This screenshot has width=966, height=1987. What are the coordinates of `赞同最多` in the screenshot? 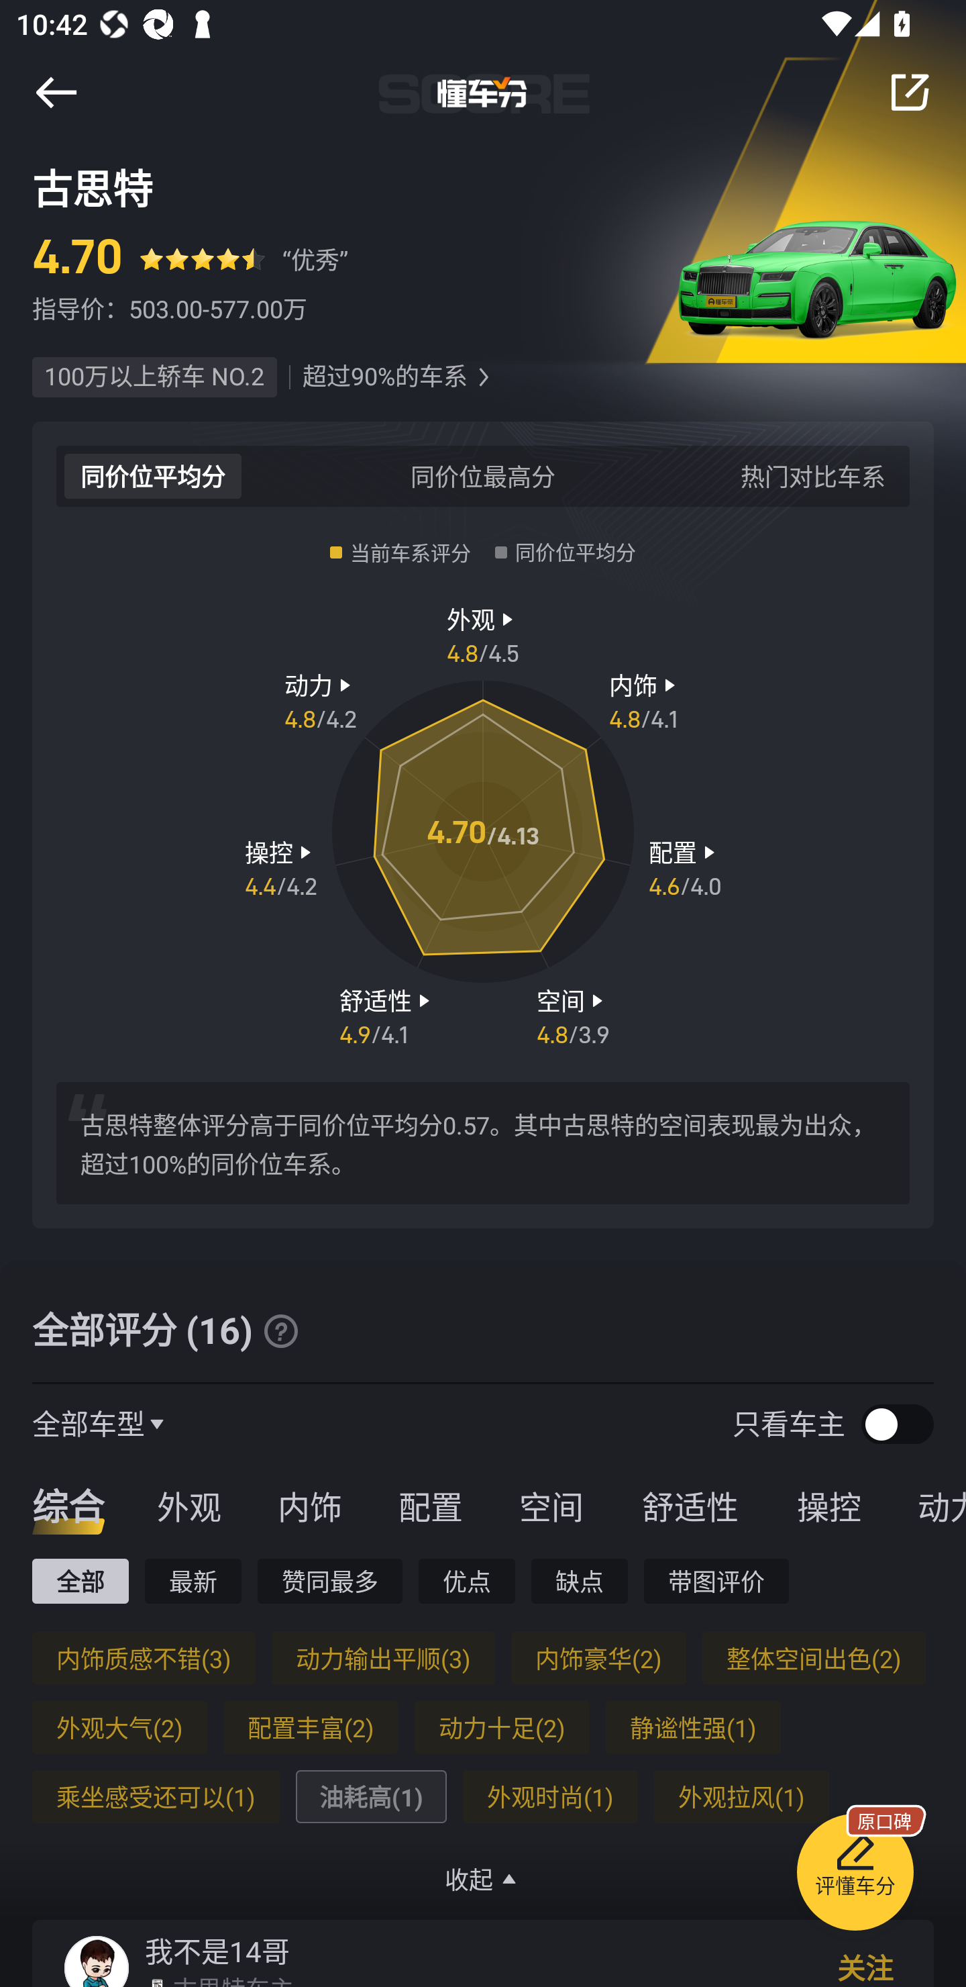 It's located at (330, 1580).